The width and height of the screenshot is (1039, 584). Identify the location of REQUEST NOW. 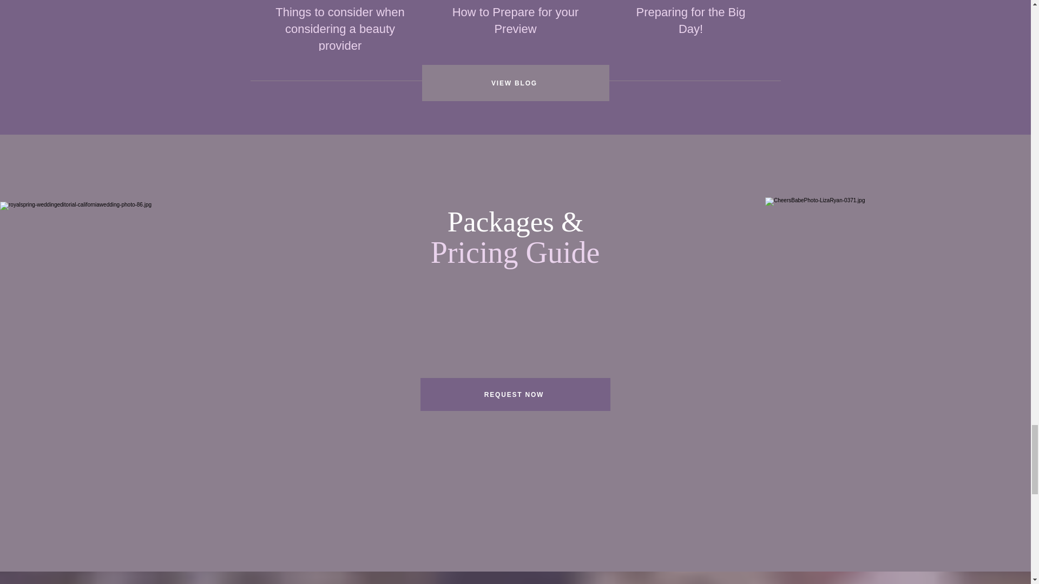
(515, 394).